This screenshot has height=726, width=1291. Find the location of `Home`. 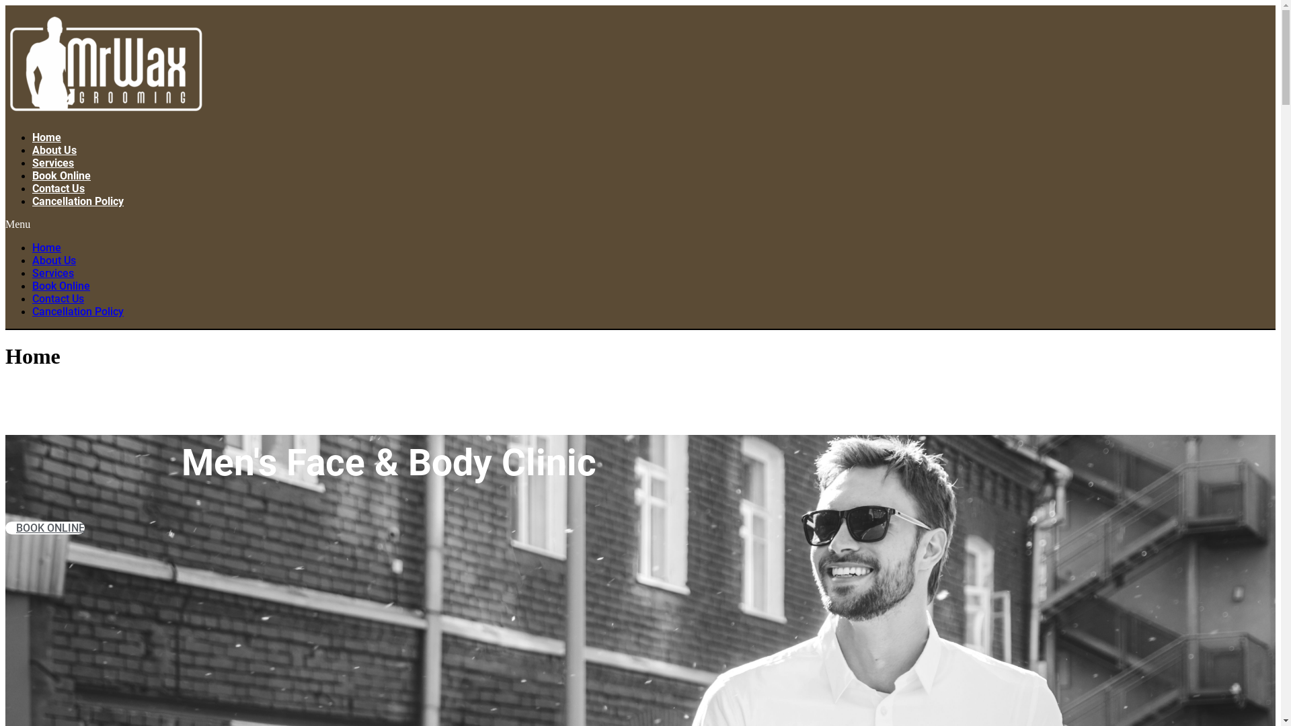

Home is located at coordinates (47, 247).